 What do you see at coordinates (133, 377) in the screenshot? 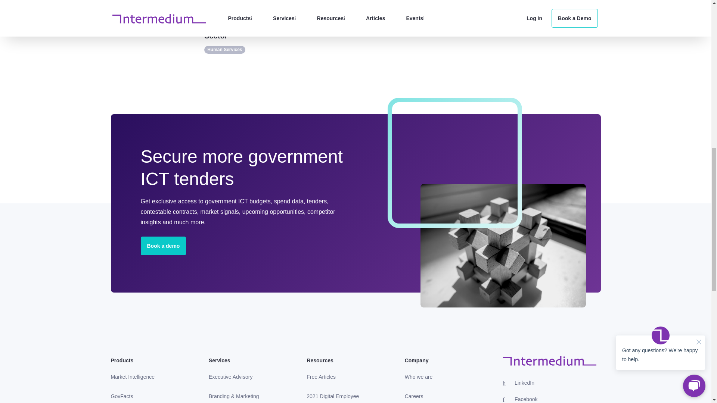
I see `Centralised market intelligence for suppliers to government` at bounding box center [133, 377].